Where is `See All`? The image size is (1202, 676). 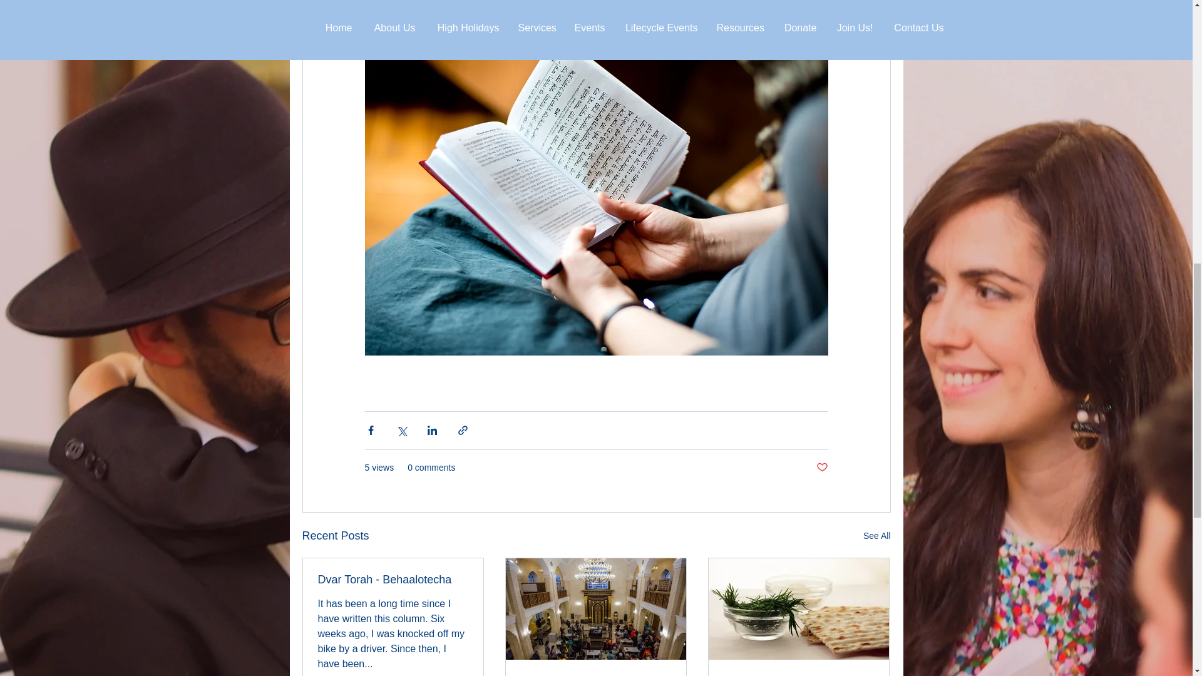
See All is located at coordinates (876, 536).